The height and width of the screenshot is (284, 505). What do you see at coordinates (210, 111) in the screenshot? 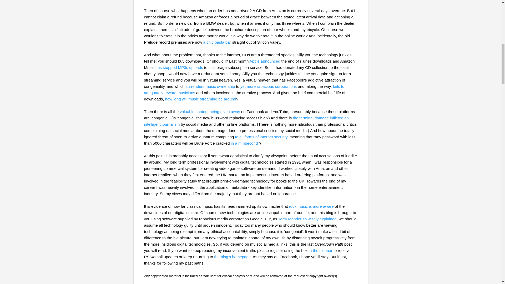
I see `valuable content being given away` at bounding box center [210, 111].